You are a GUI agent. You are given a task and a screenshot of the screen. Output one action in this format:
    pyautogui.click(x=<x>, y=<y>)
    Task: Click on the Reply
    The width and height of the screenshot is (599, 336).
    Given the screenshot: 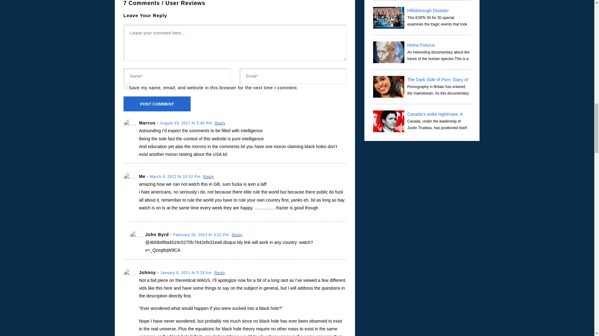 What is the action you would take?
    pyautogui.click(x=208, y=176)
    